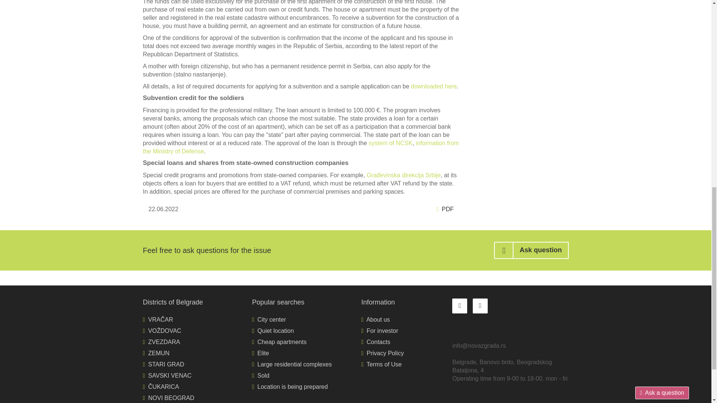 The image size is (717, 403). What do you see at coordinates (432, 175) in the screenshot?
I see `Srbije` at bounding box center [432, 175].